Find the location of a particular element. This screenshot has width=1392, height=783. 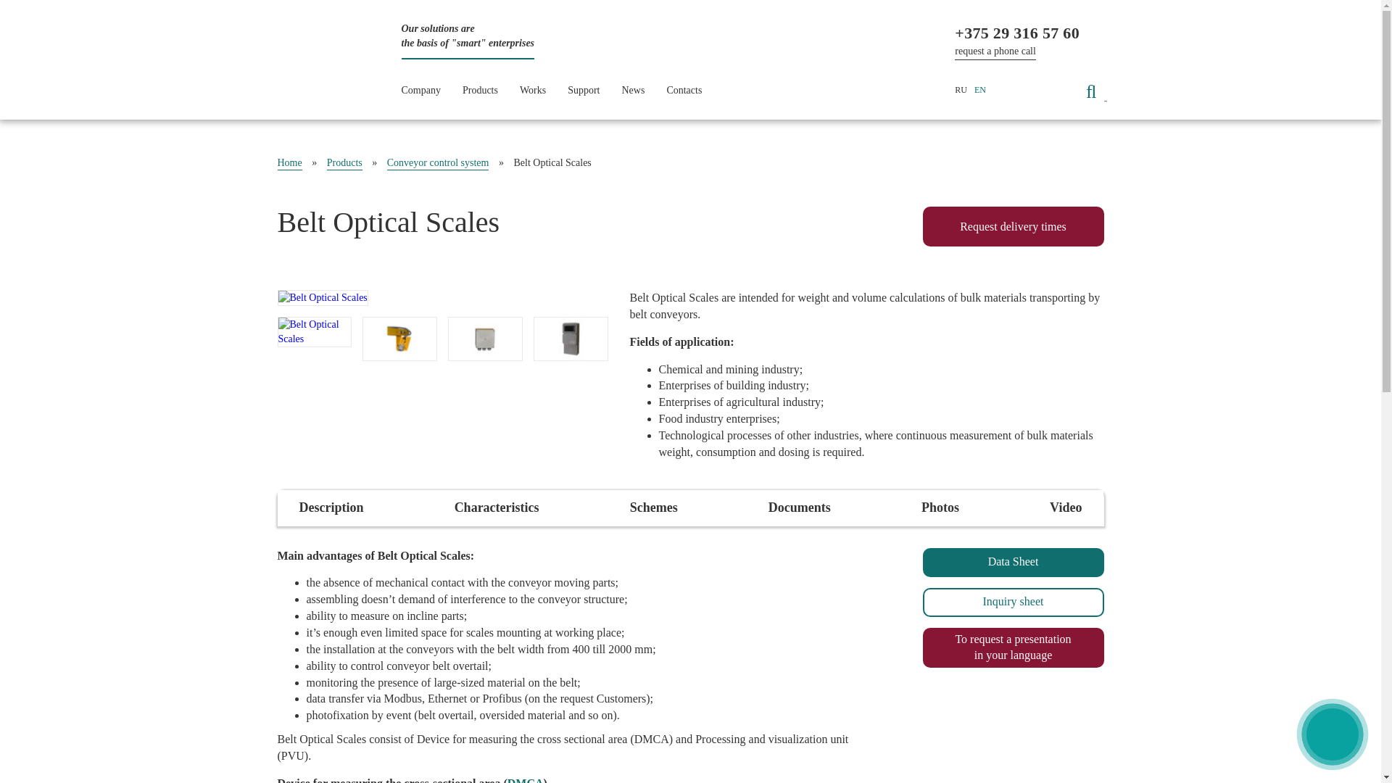

To request a presentation
in your language is located at coordinates (1013, 648).